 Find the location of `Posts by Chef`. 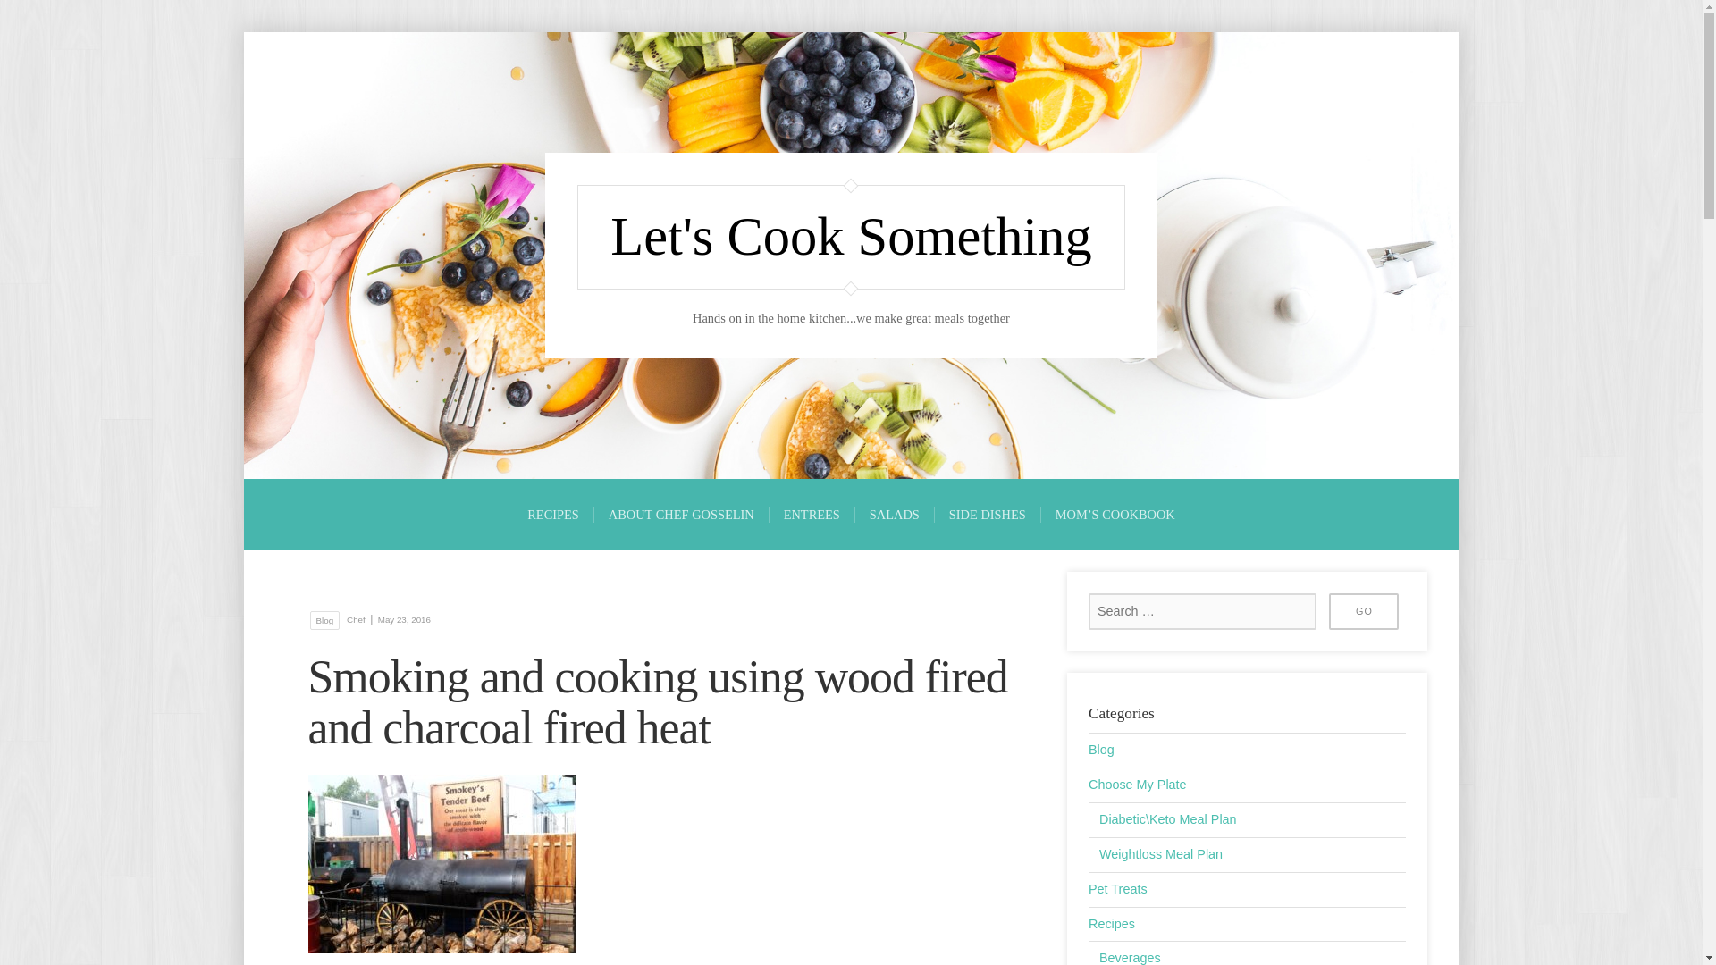

Posts by Chef is located at coordinates (356, 618).